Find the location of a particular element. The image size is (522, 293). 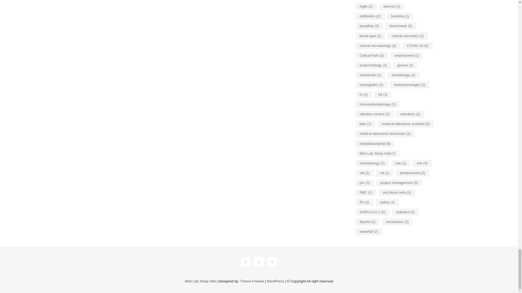

WordPress is located at coordinates (275, 281).